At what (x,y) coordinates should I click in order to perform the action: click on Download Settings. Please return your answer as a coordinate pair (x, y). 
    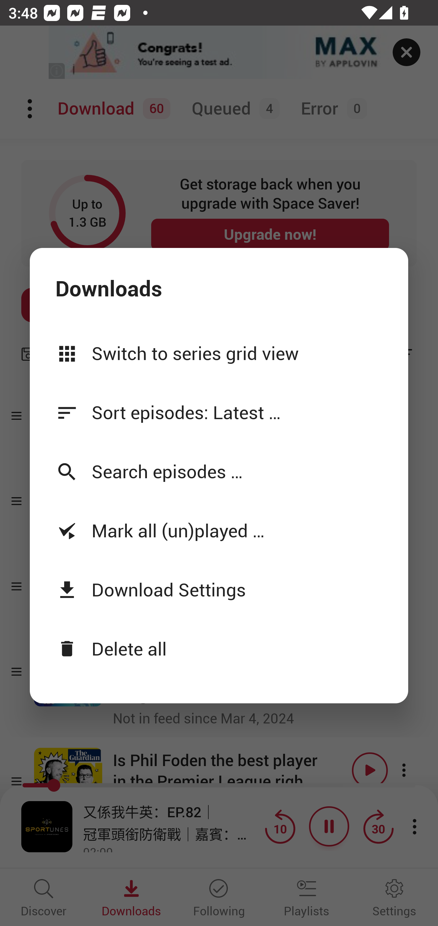
    Looking at the image, I should click on (219, 589).